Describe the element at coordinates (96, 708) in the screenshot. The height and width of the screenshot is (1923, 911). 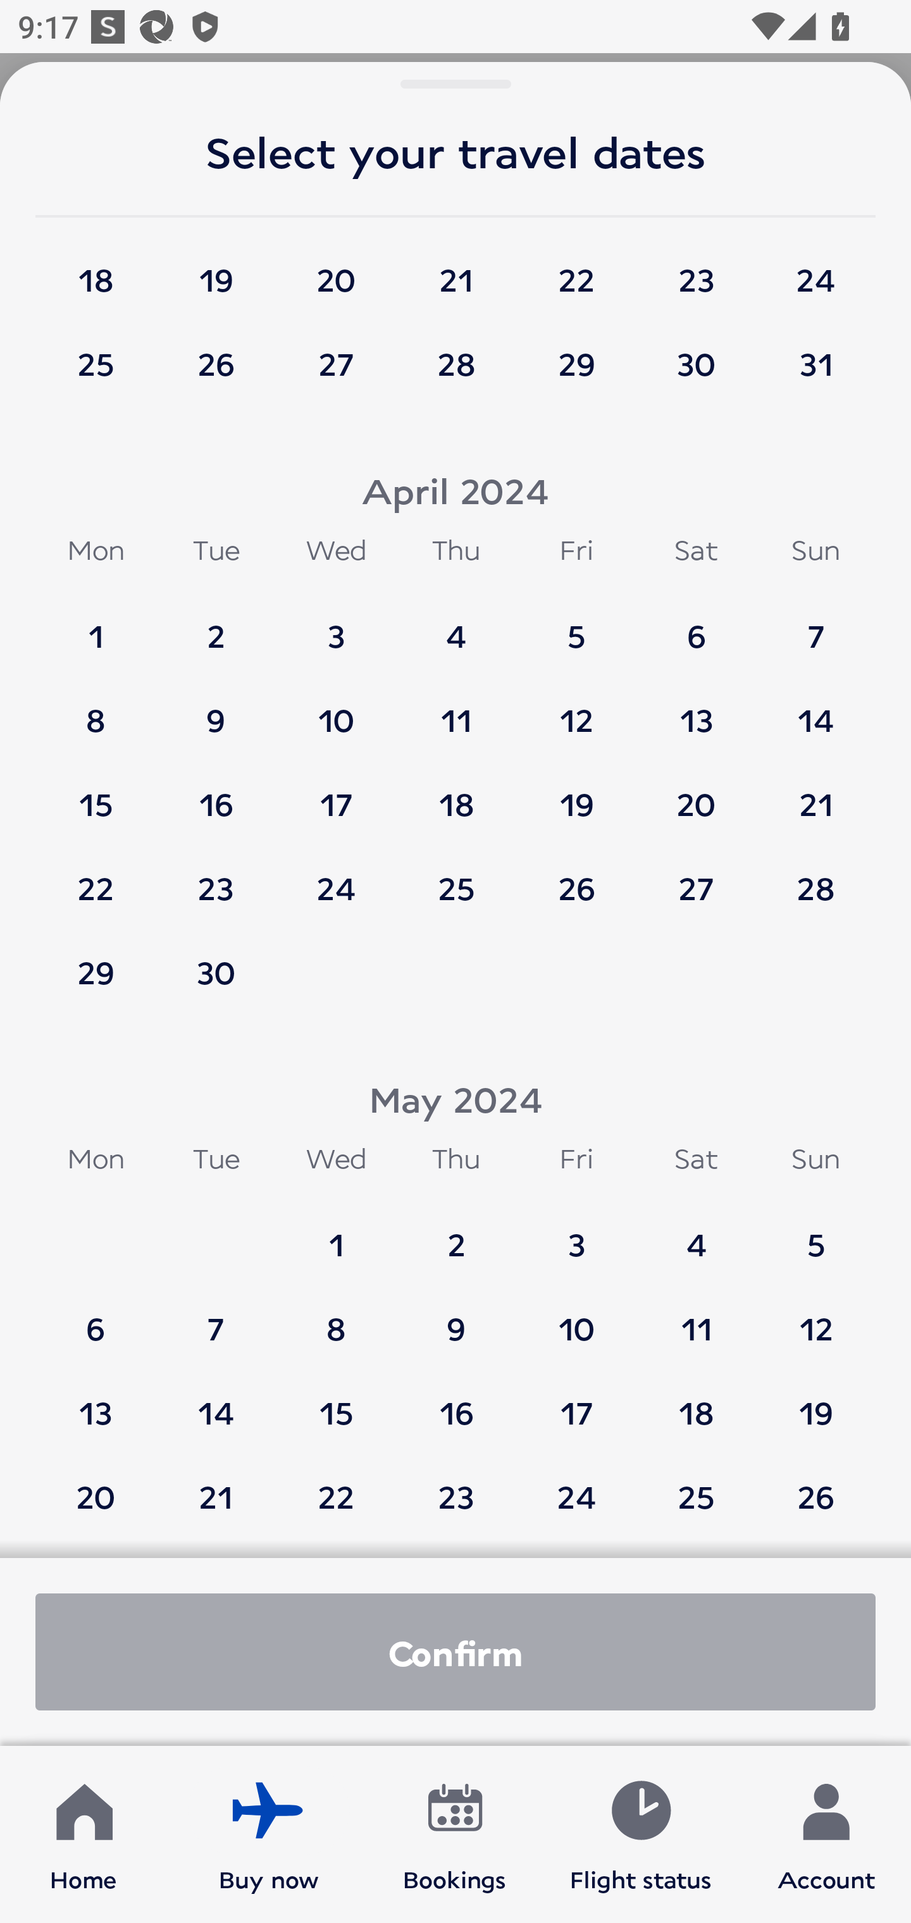
I see `8` at that location.